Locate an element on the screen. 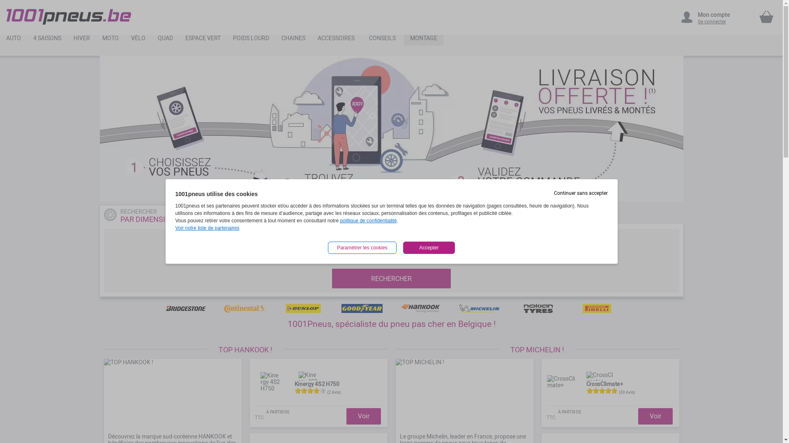 The height and width of the screenshot is (443, 789). RECHERCHER is located at coordinates (391, 279).